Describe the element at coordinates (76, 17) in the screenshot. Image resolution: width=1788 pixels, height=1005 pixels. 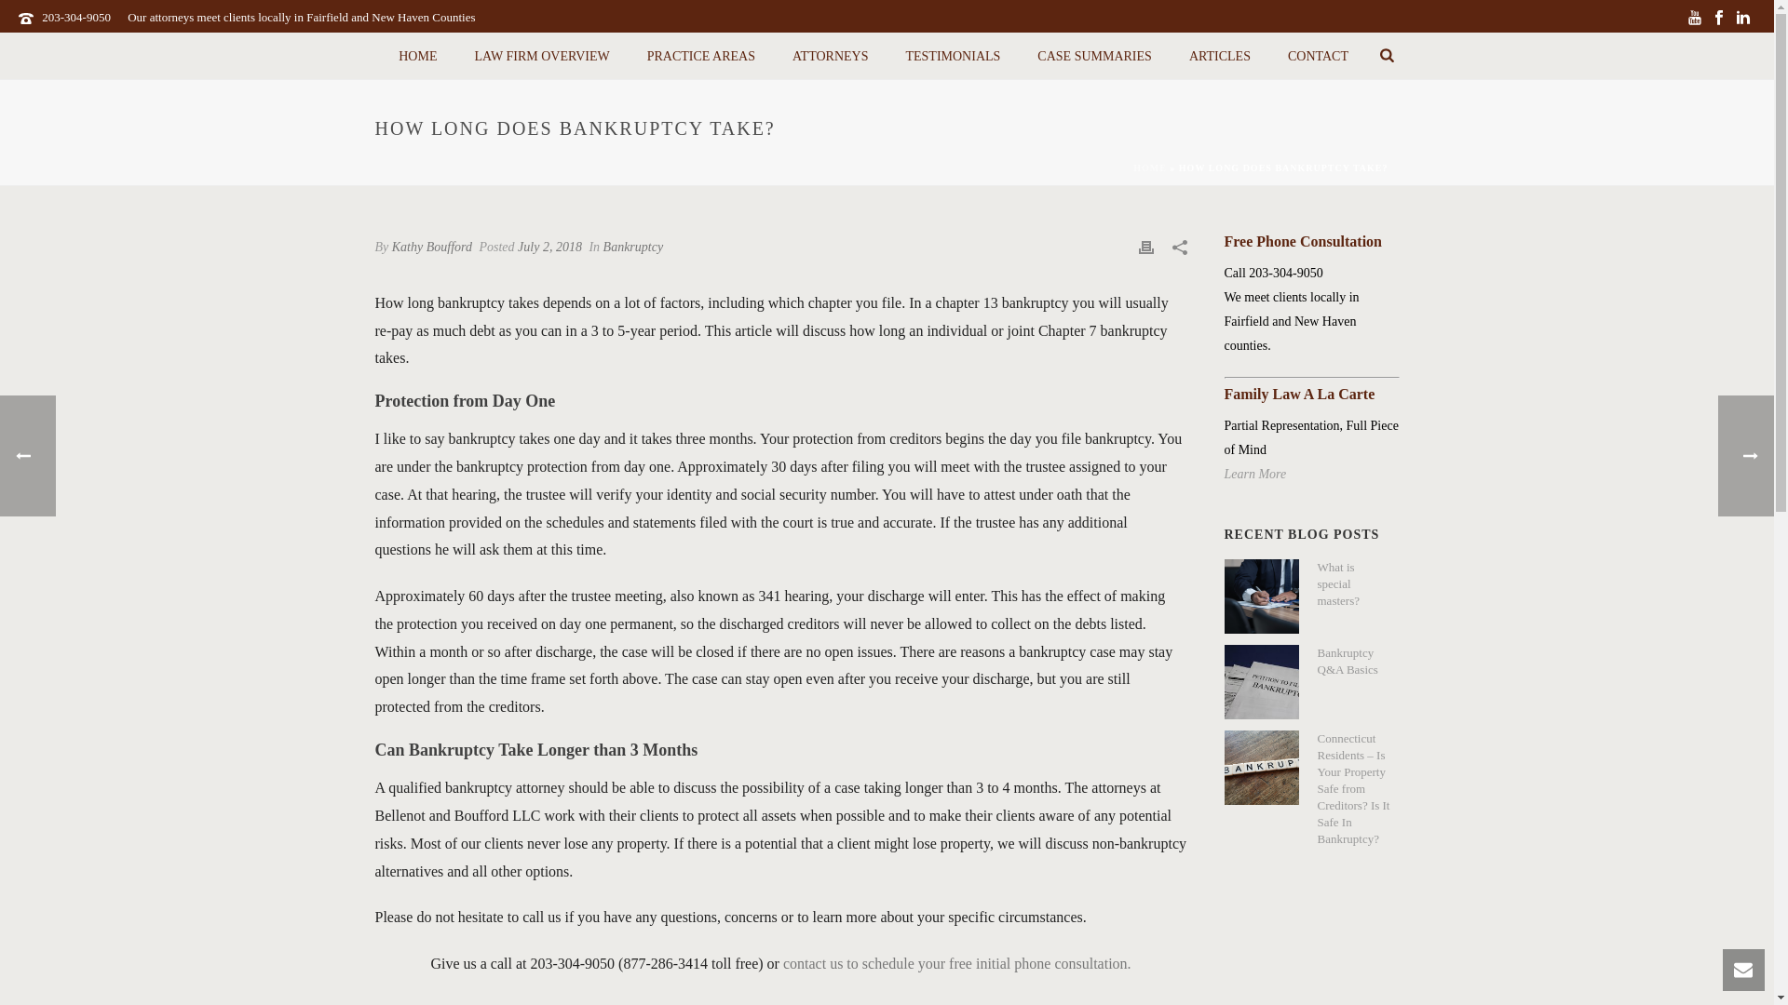
I see `203-304-9050` at that location.